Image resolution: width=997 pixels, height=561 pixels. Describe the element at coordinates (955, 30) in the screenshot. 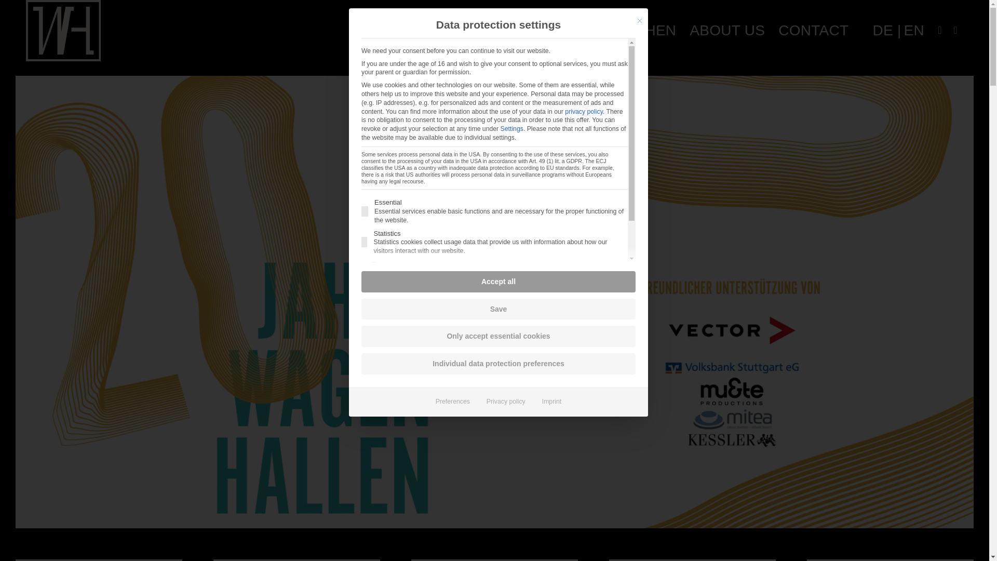

I see `Instagram` at that location.